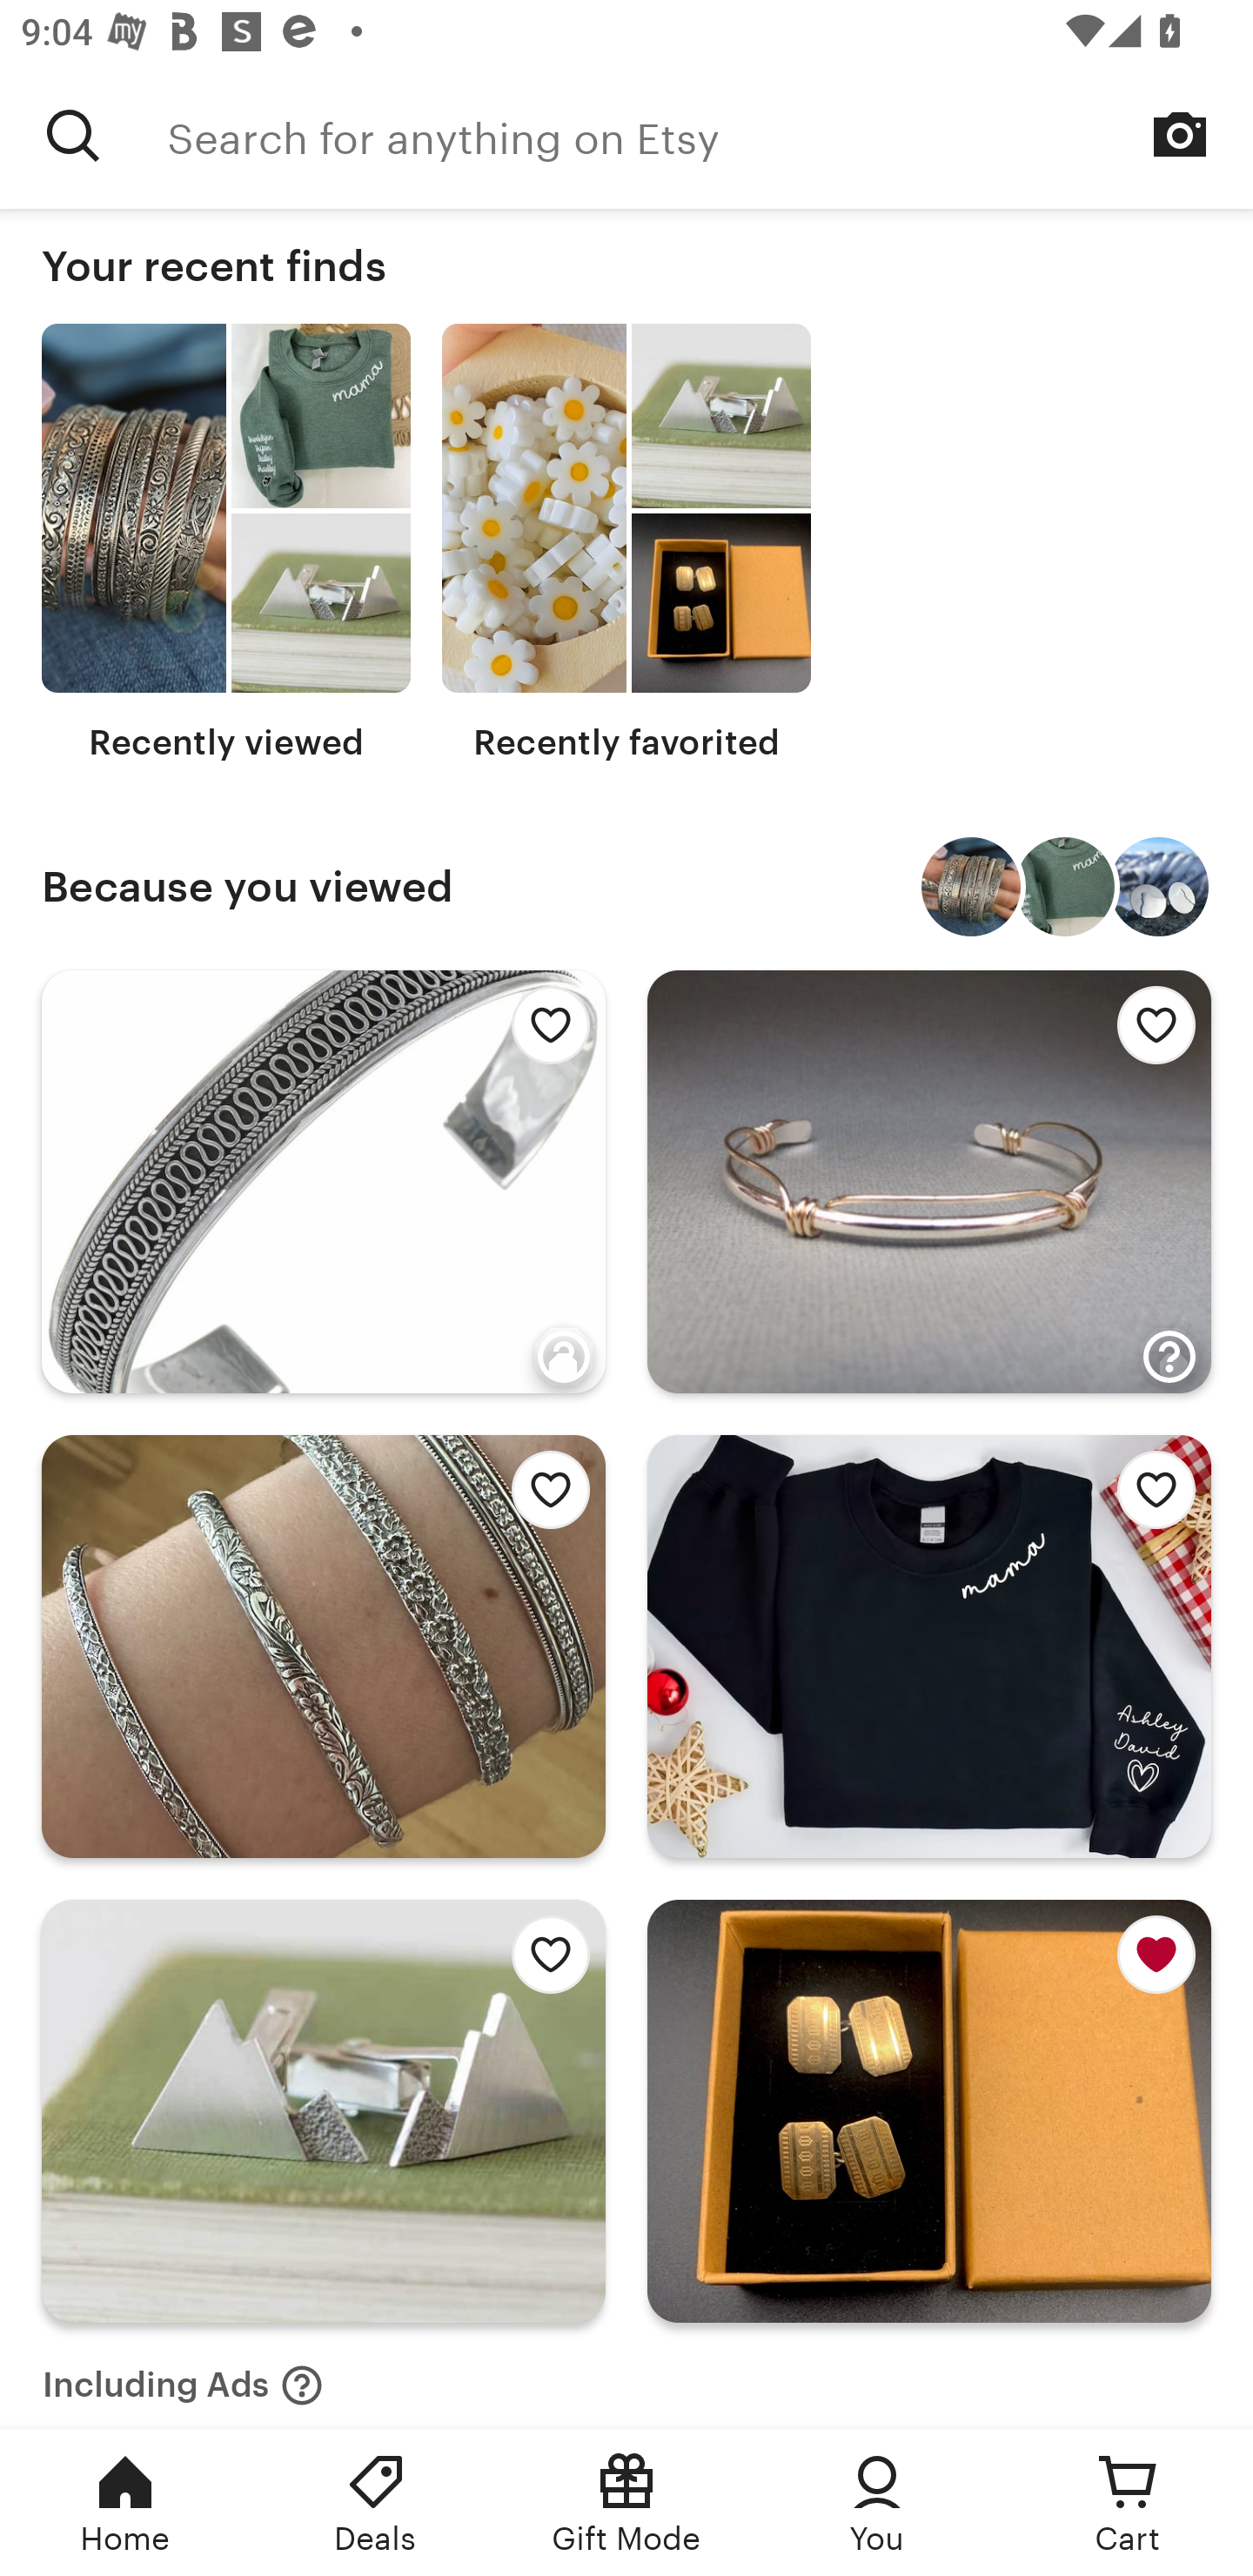 This screenshot has width=1253, height=2576. Describe the element at coordinates (877, 2503) in the screenshot. I see `You` at that location.